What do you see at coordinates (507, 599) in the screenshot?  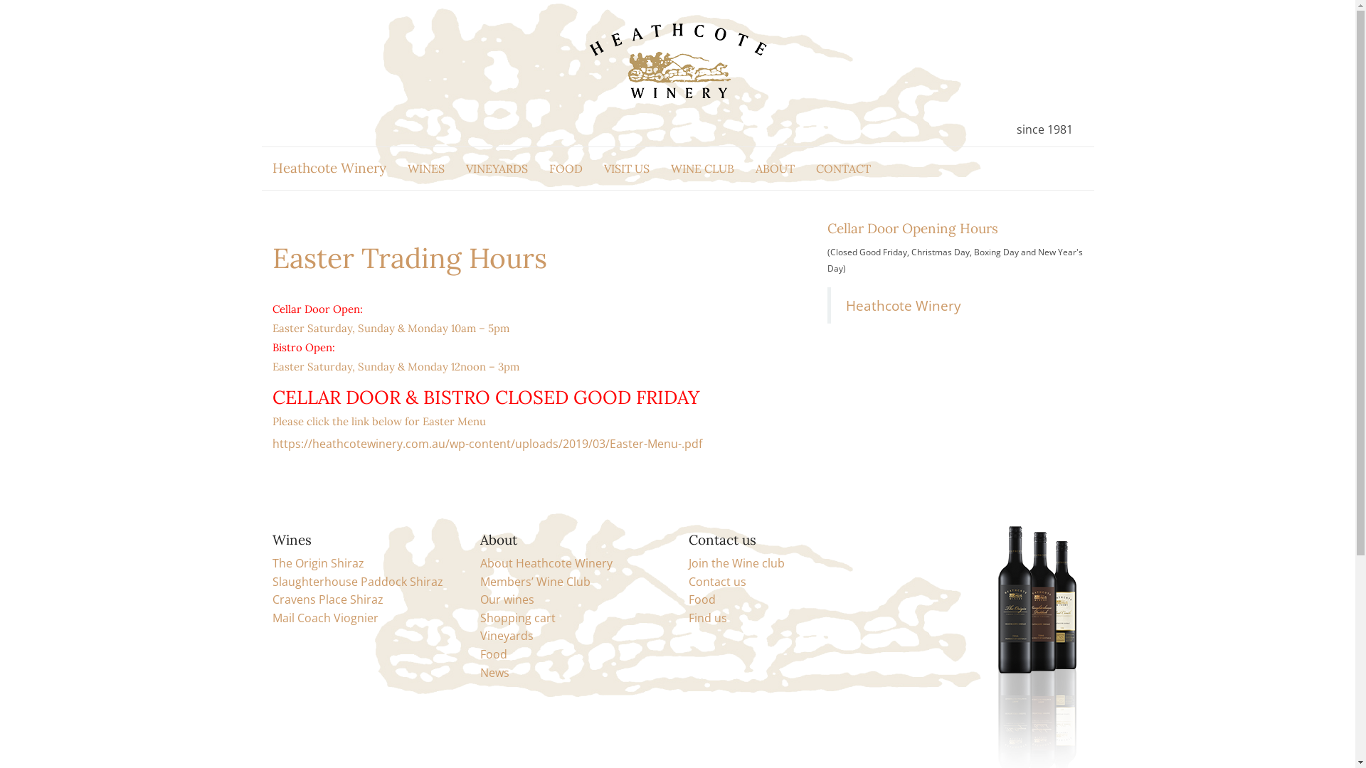 I see `Our wines` at bounding box center [507, 599].